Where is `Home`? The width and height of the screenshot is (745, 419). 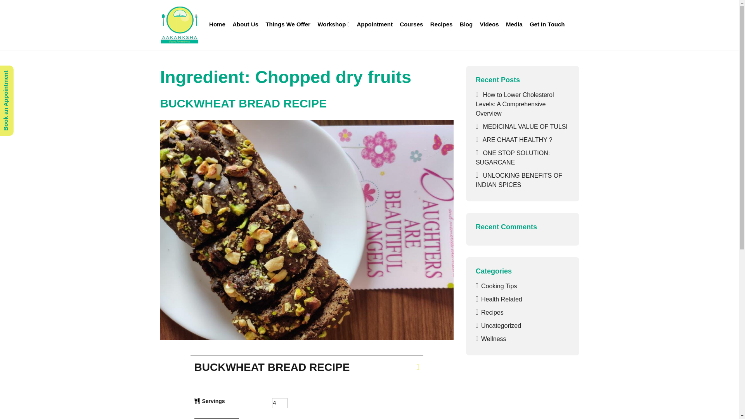
Home is located at coordinates (217, 25).